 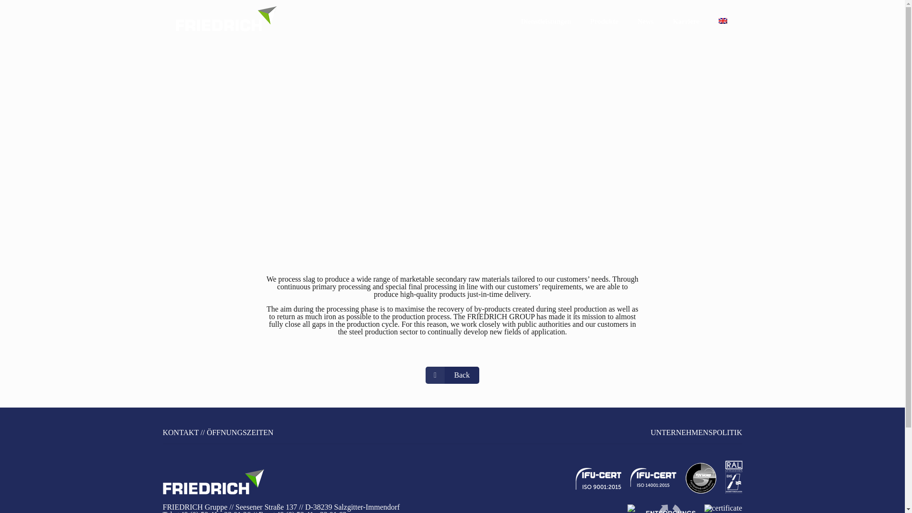 I want to click on Back, so click(x=452, y=375).